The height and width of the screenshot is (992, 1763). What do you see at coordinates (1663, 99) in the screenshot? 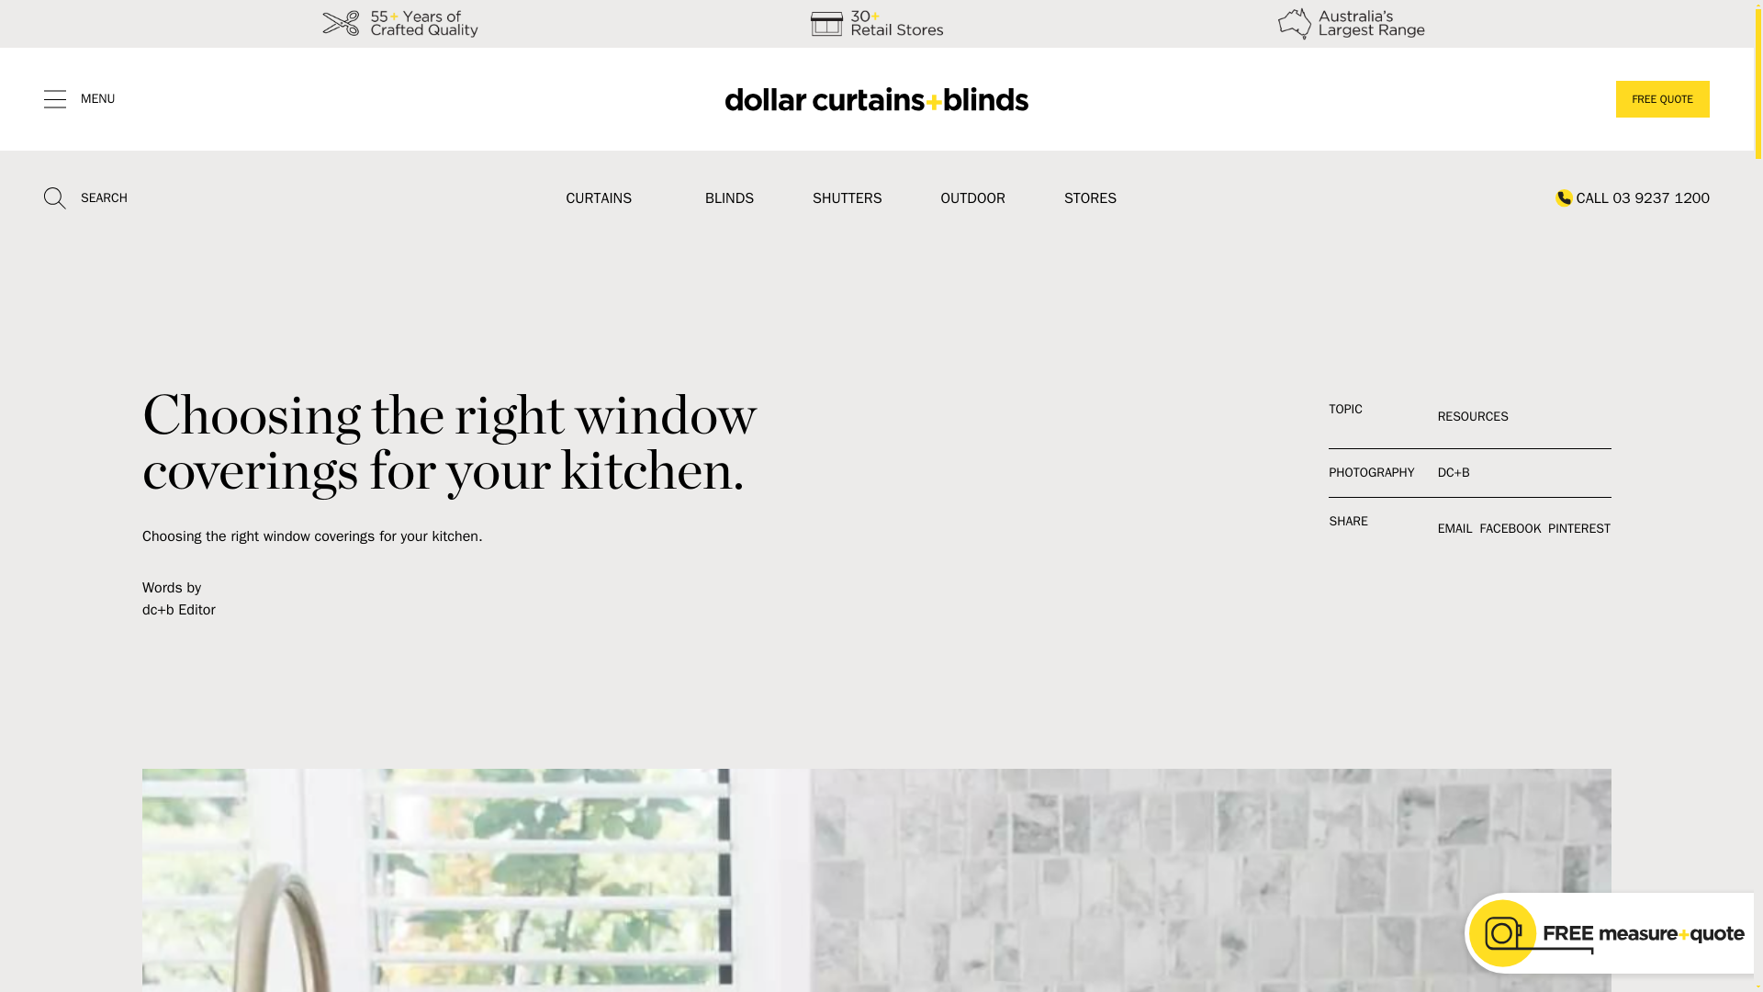
I see `FREE QUOTE` at bounding box center [1663, 99].